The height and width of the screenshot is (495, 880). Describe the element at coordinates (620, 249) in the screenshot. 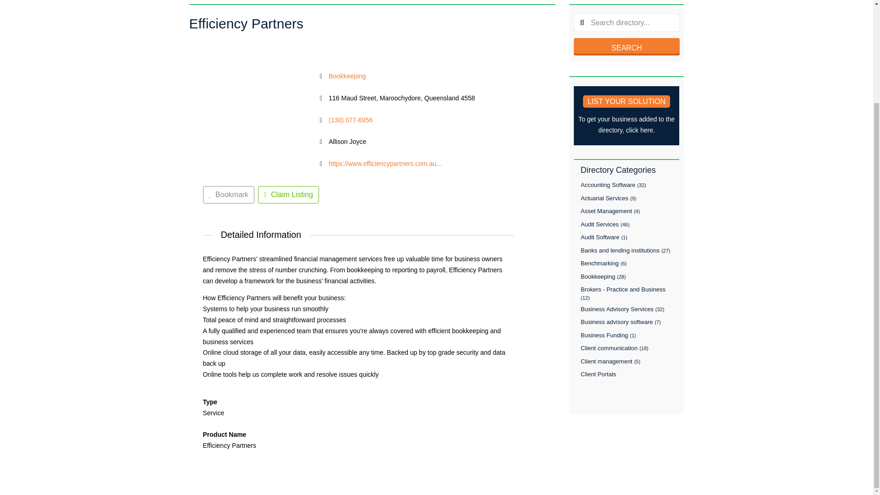

I see `Banks and lending institutions` at that location.